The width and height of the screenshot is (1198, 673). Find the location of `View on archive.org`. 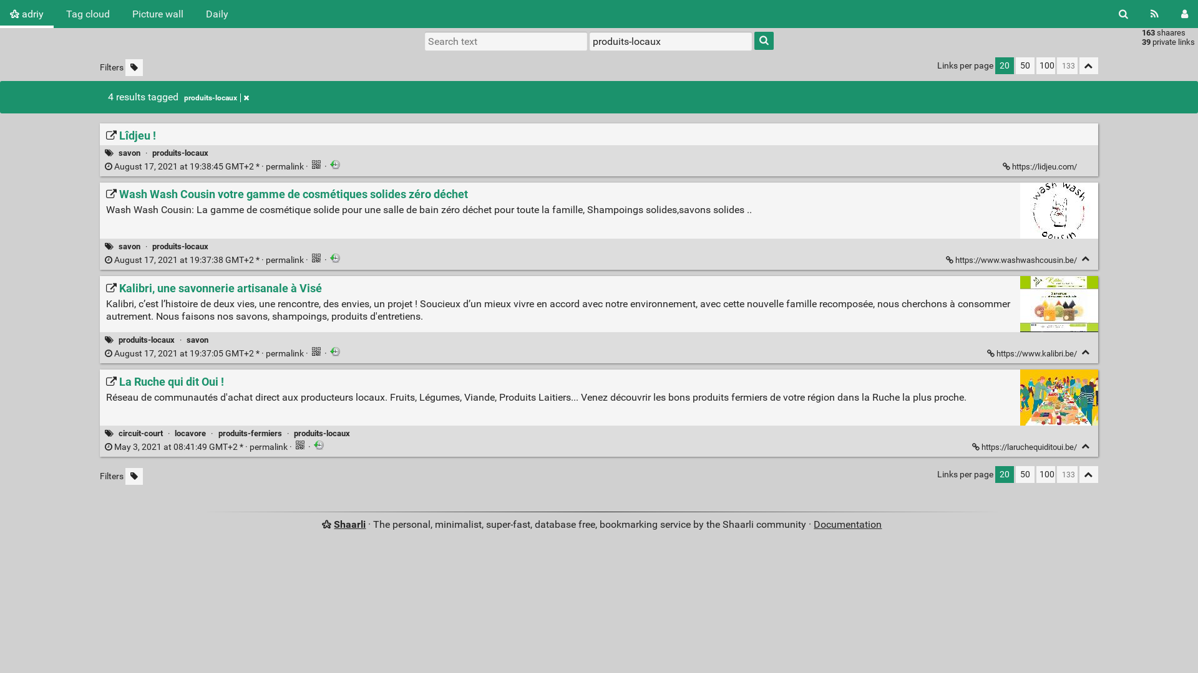

View on archive.org is located at coordinates (335, 258).